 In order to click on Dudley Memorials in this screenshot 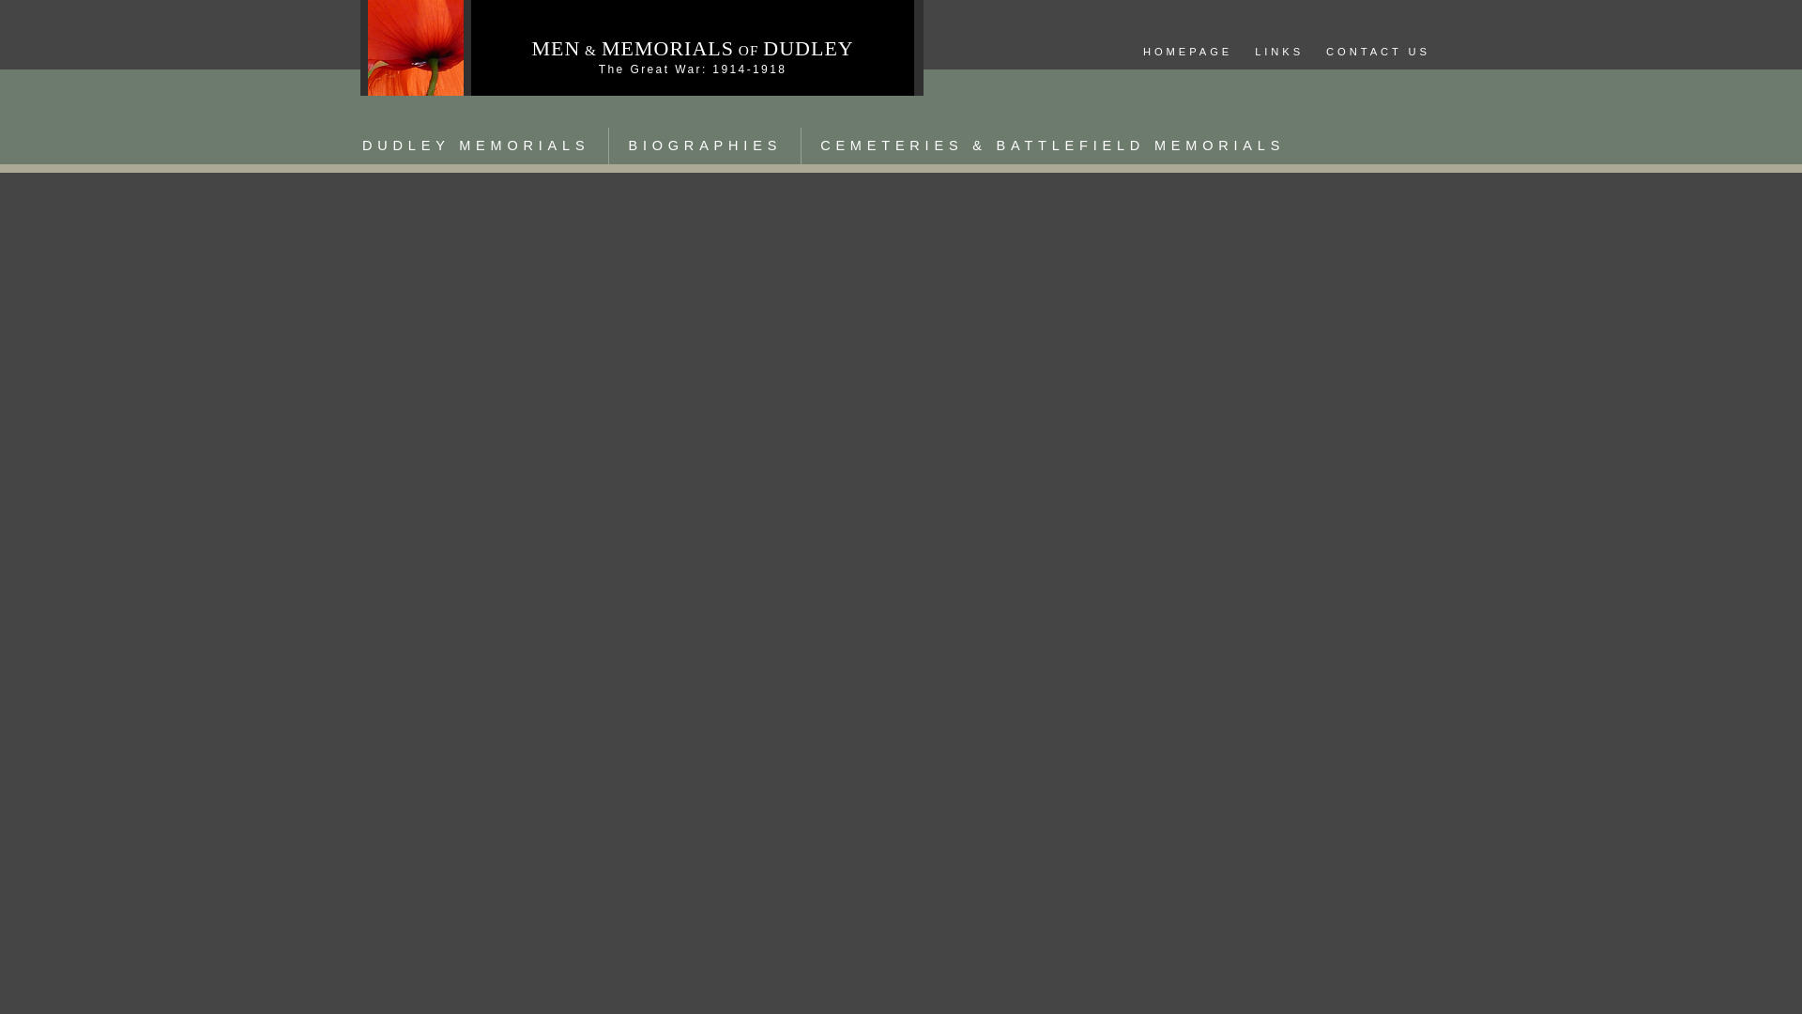, I will do `click(476, 146)`.